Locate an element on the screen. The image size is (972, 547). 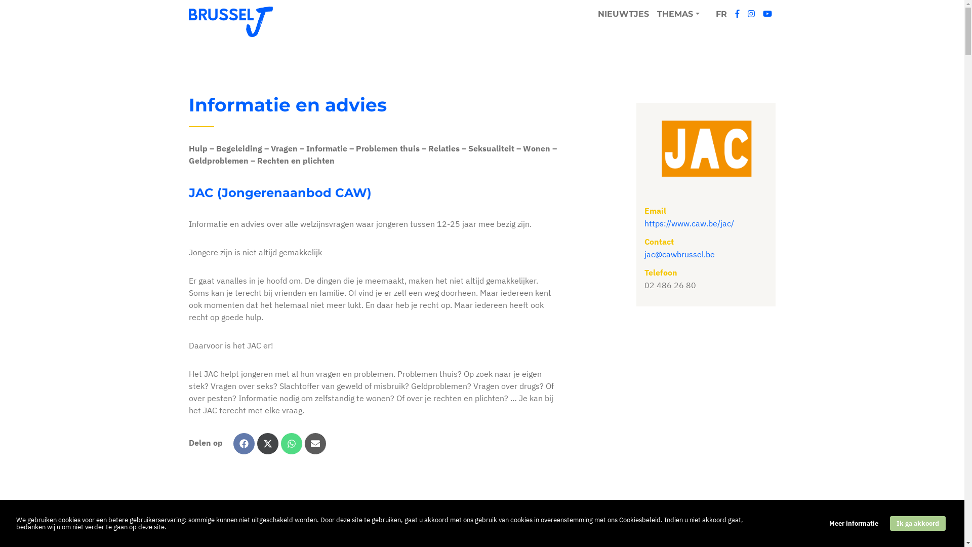
Share on Facebook is located at coordinates (244, 444).